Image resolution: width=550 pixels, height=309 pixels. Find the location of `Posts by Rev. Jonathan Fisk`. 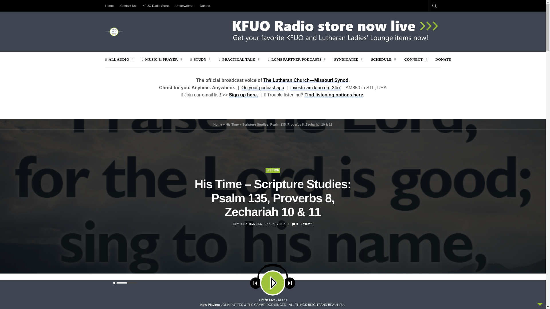

Posts by Rev. Jonathan Fisk is located at coordinates (247, 224).